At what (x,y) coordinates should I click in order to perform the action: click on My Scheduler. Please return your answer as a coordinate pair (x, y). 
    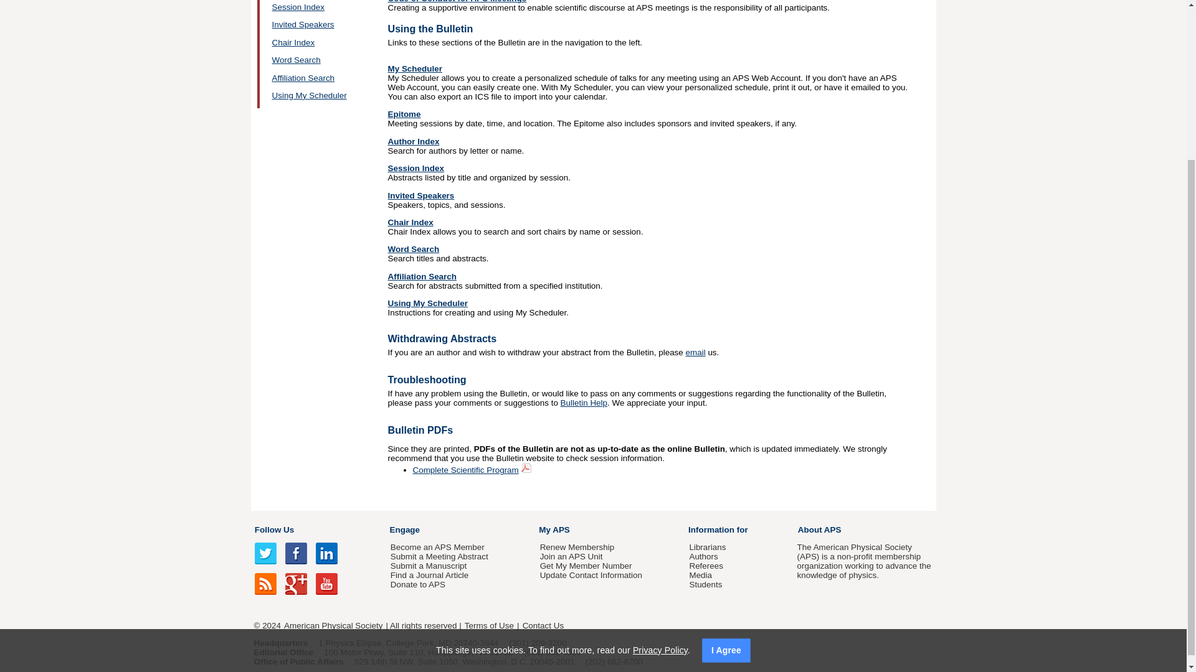
    Looking at the image, I should click on (414, 68).